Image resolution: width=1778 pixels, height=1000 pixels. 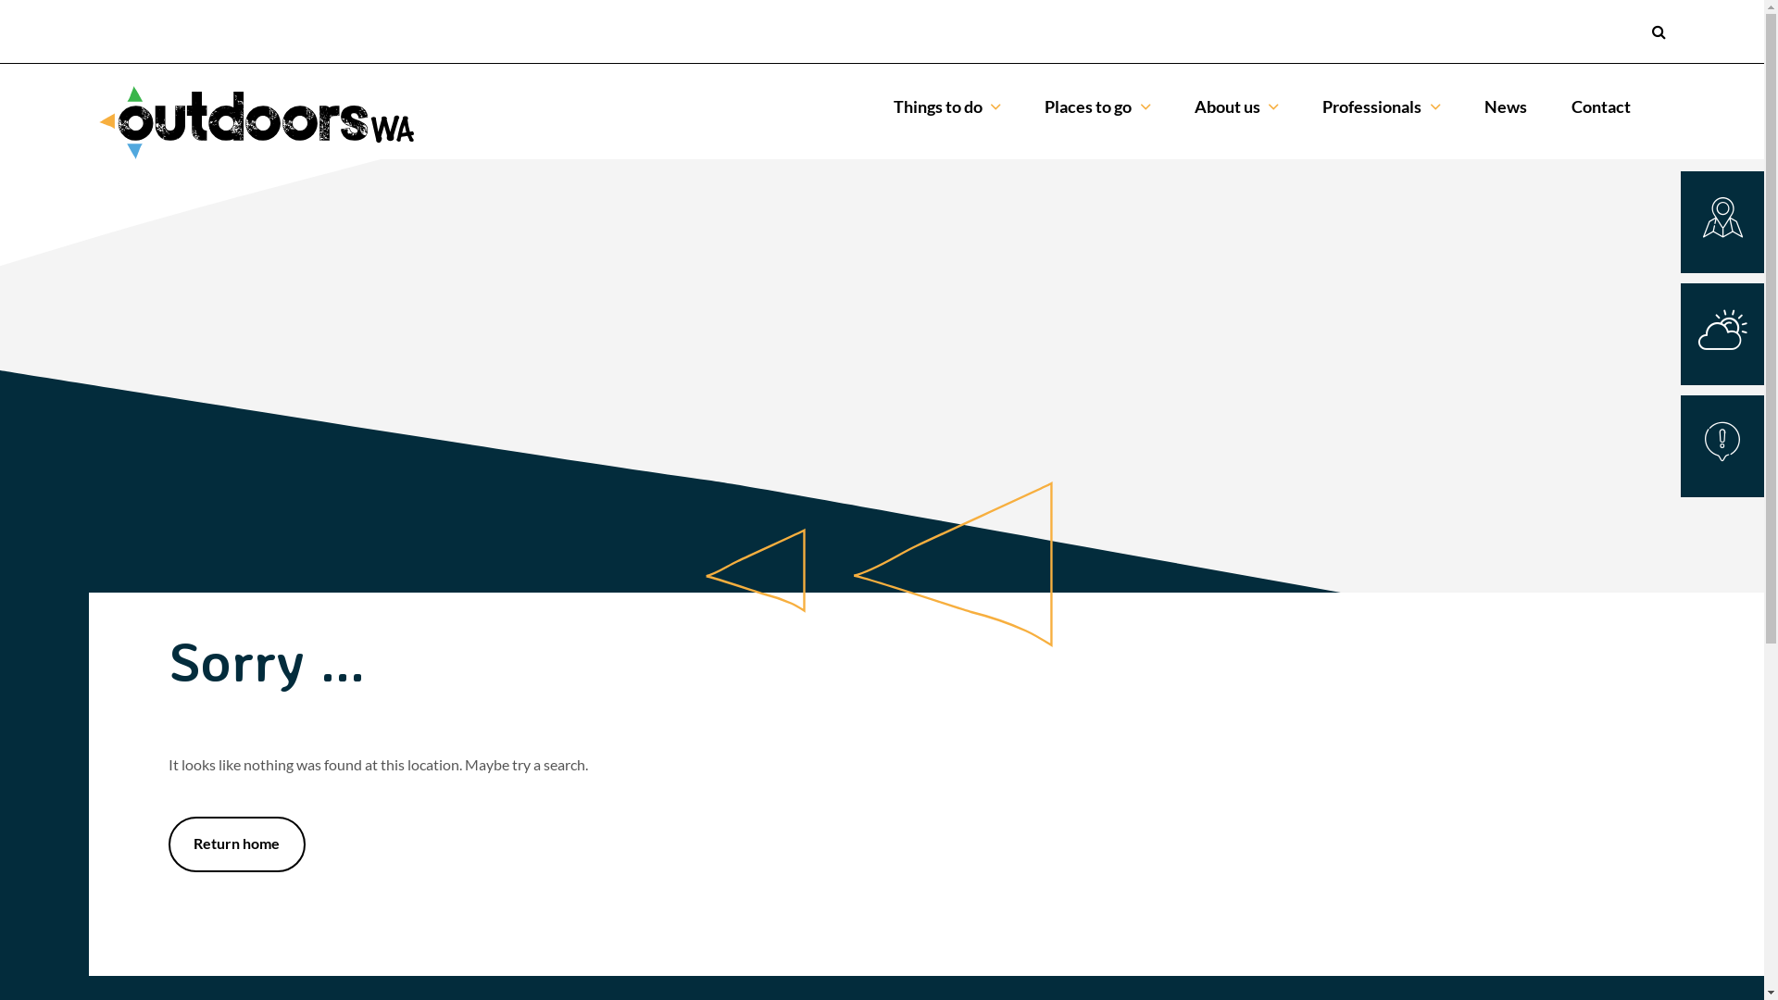 I want to click on Return home, so click(x=237, y=844).